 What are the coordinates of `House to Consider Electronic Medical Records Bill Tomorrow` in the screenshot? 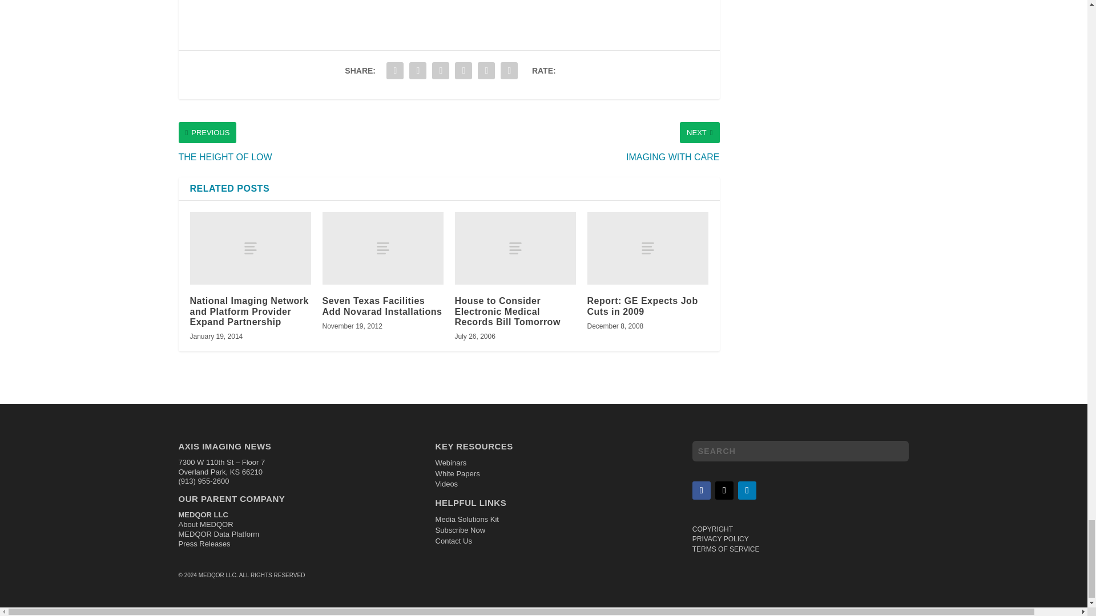 It's located at (515, 248).